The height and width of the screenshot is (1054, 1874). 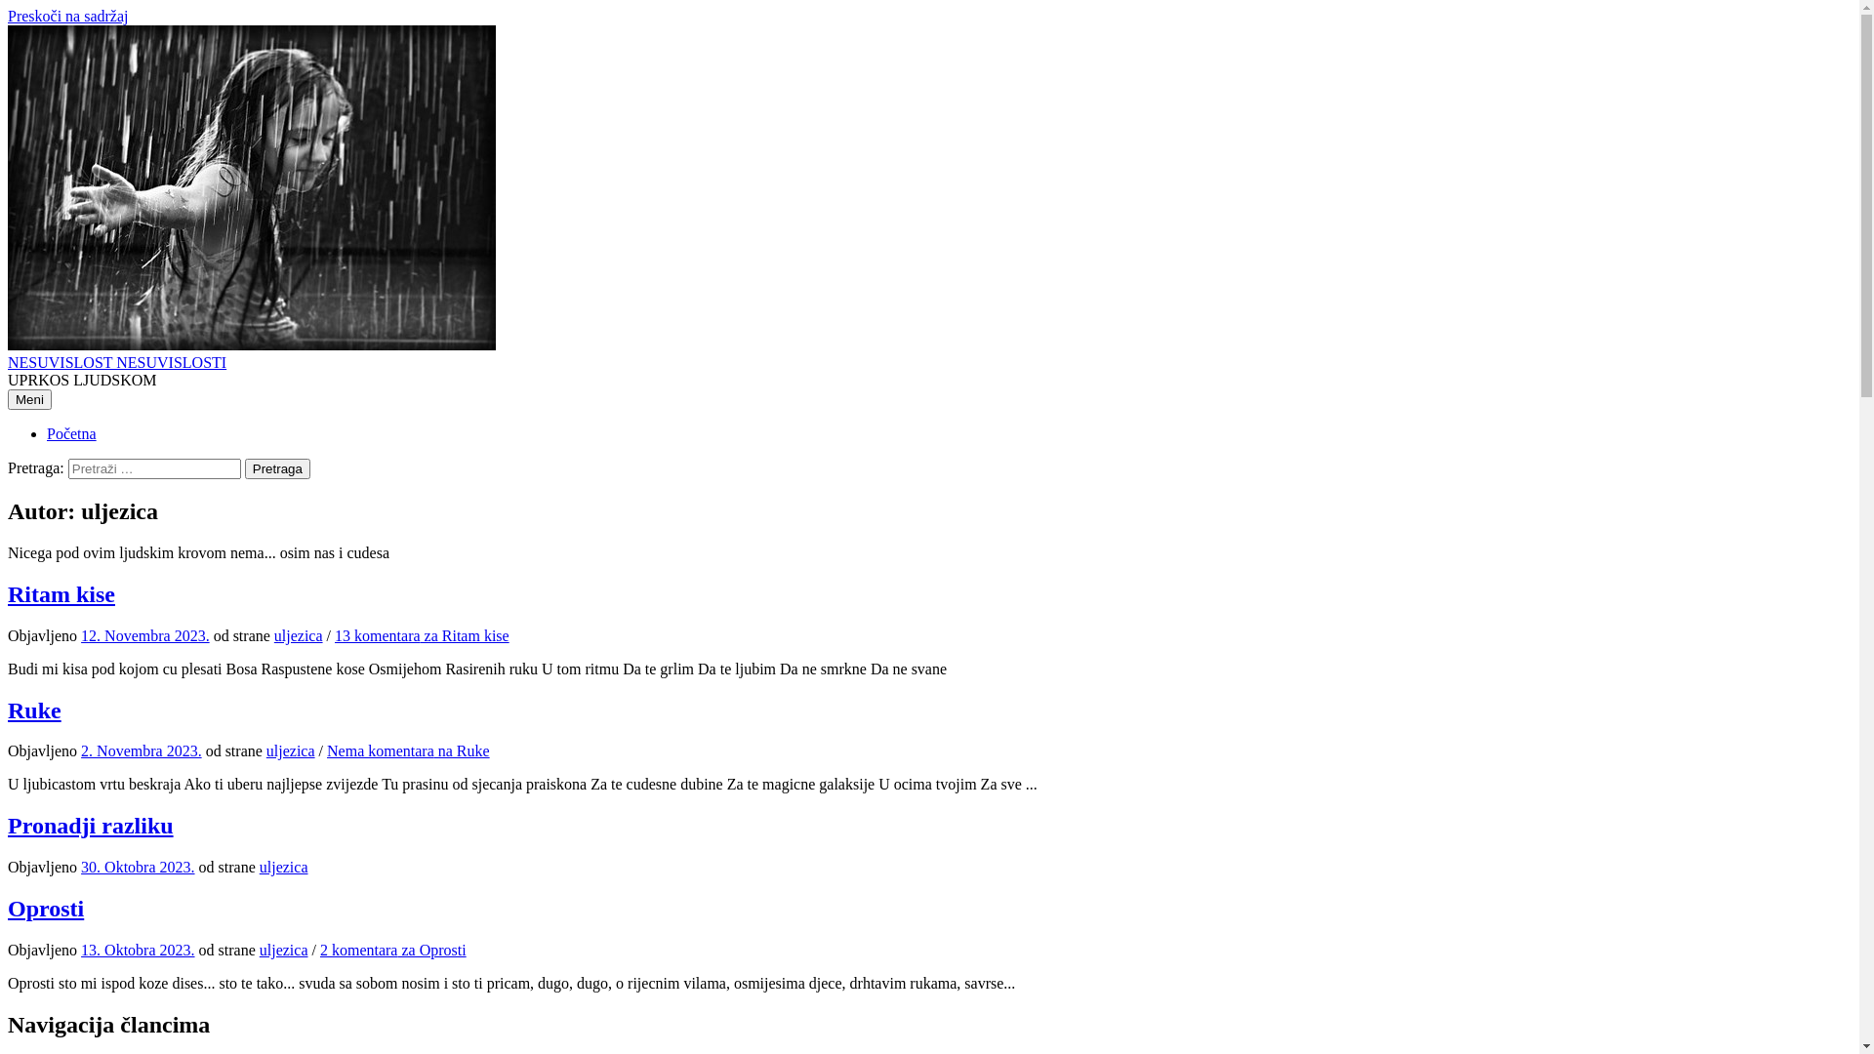 I want to click on uljezica, so click(x=284, y=867).